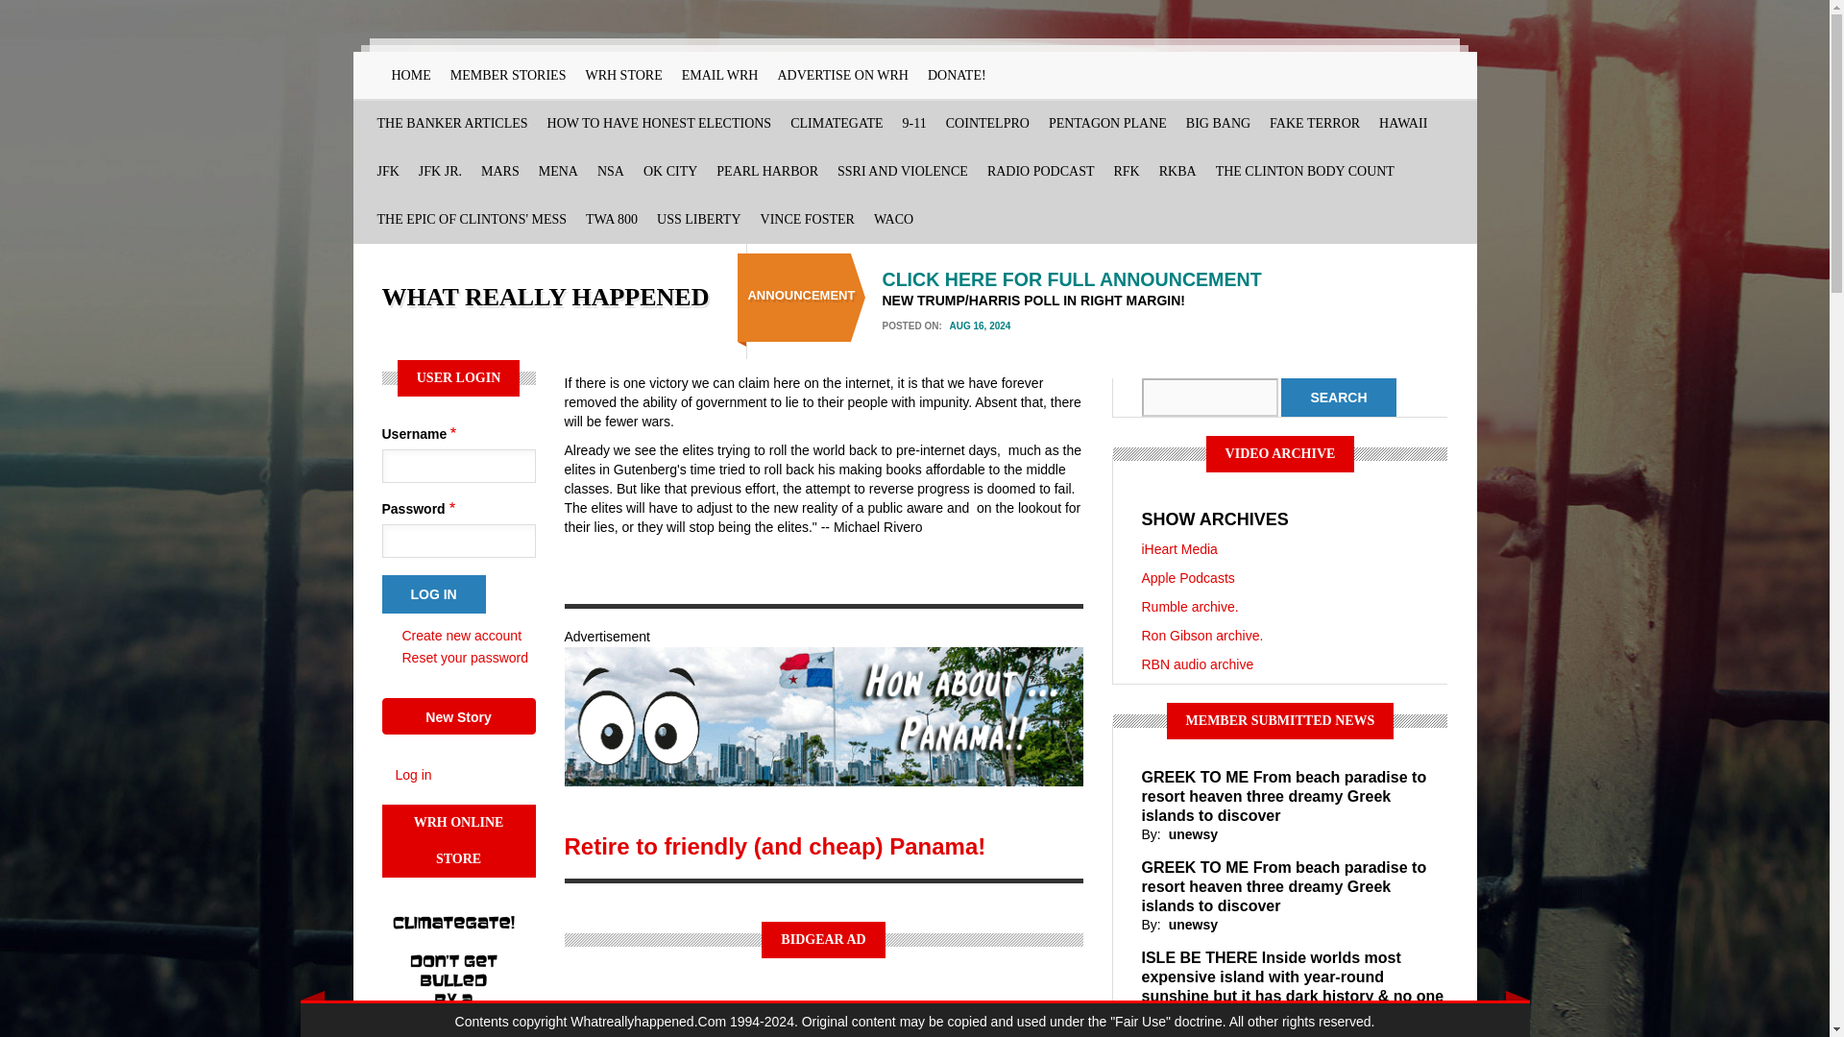 The width and height of the screenshot is (1844, 1037). What do you see at coordinates (807, 219) in the screenshot?
I see `VINCE FOSTER` at bounding box center [807, 219].